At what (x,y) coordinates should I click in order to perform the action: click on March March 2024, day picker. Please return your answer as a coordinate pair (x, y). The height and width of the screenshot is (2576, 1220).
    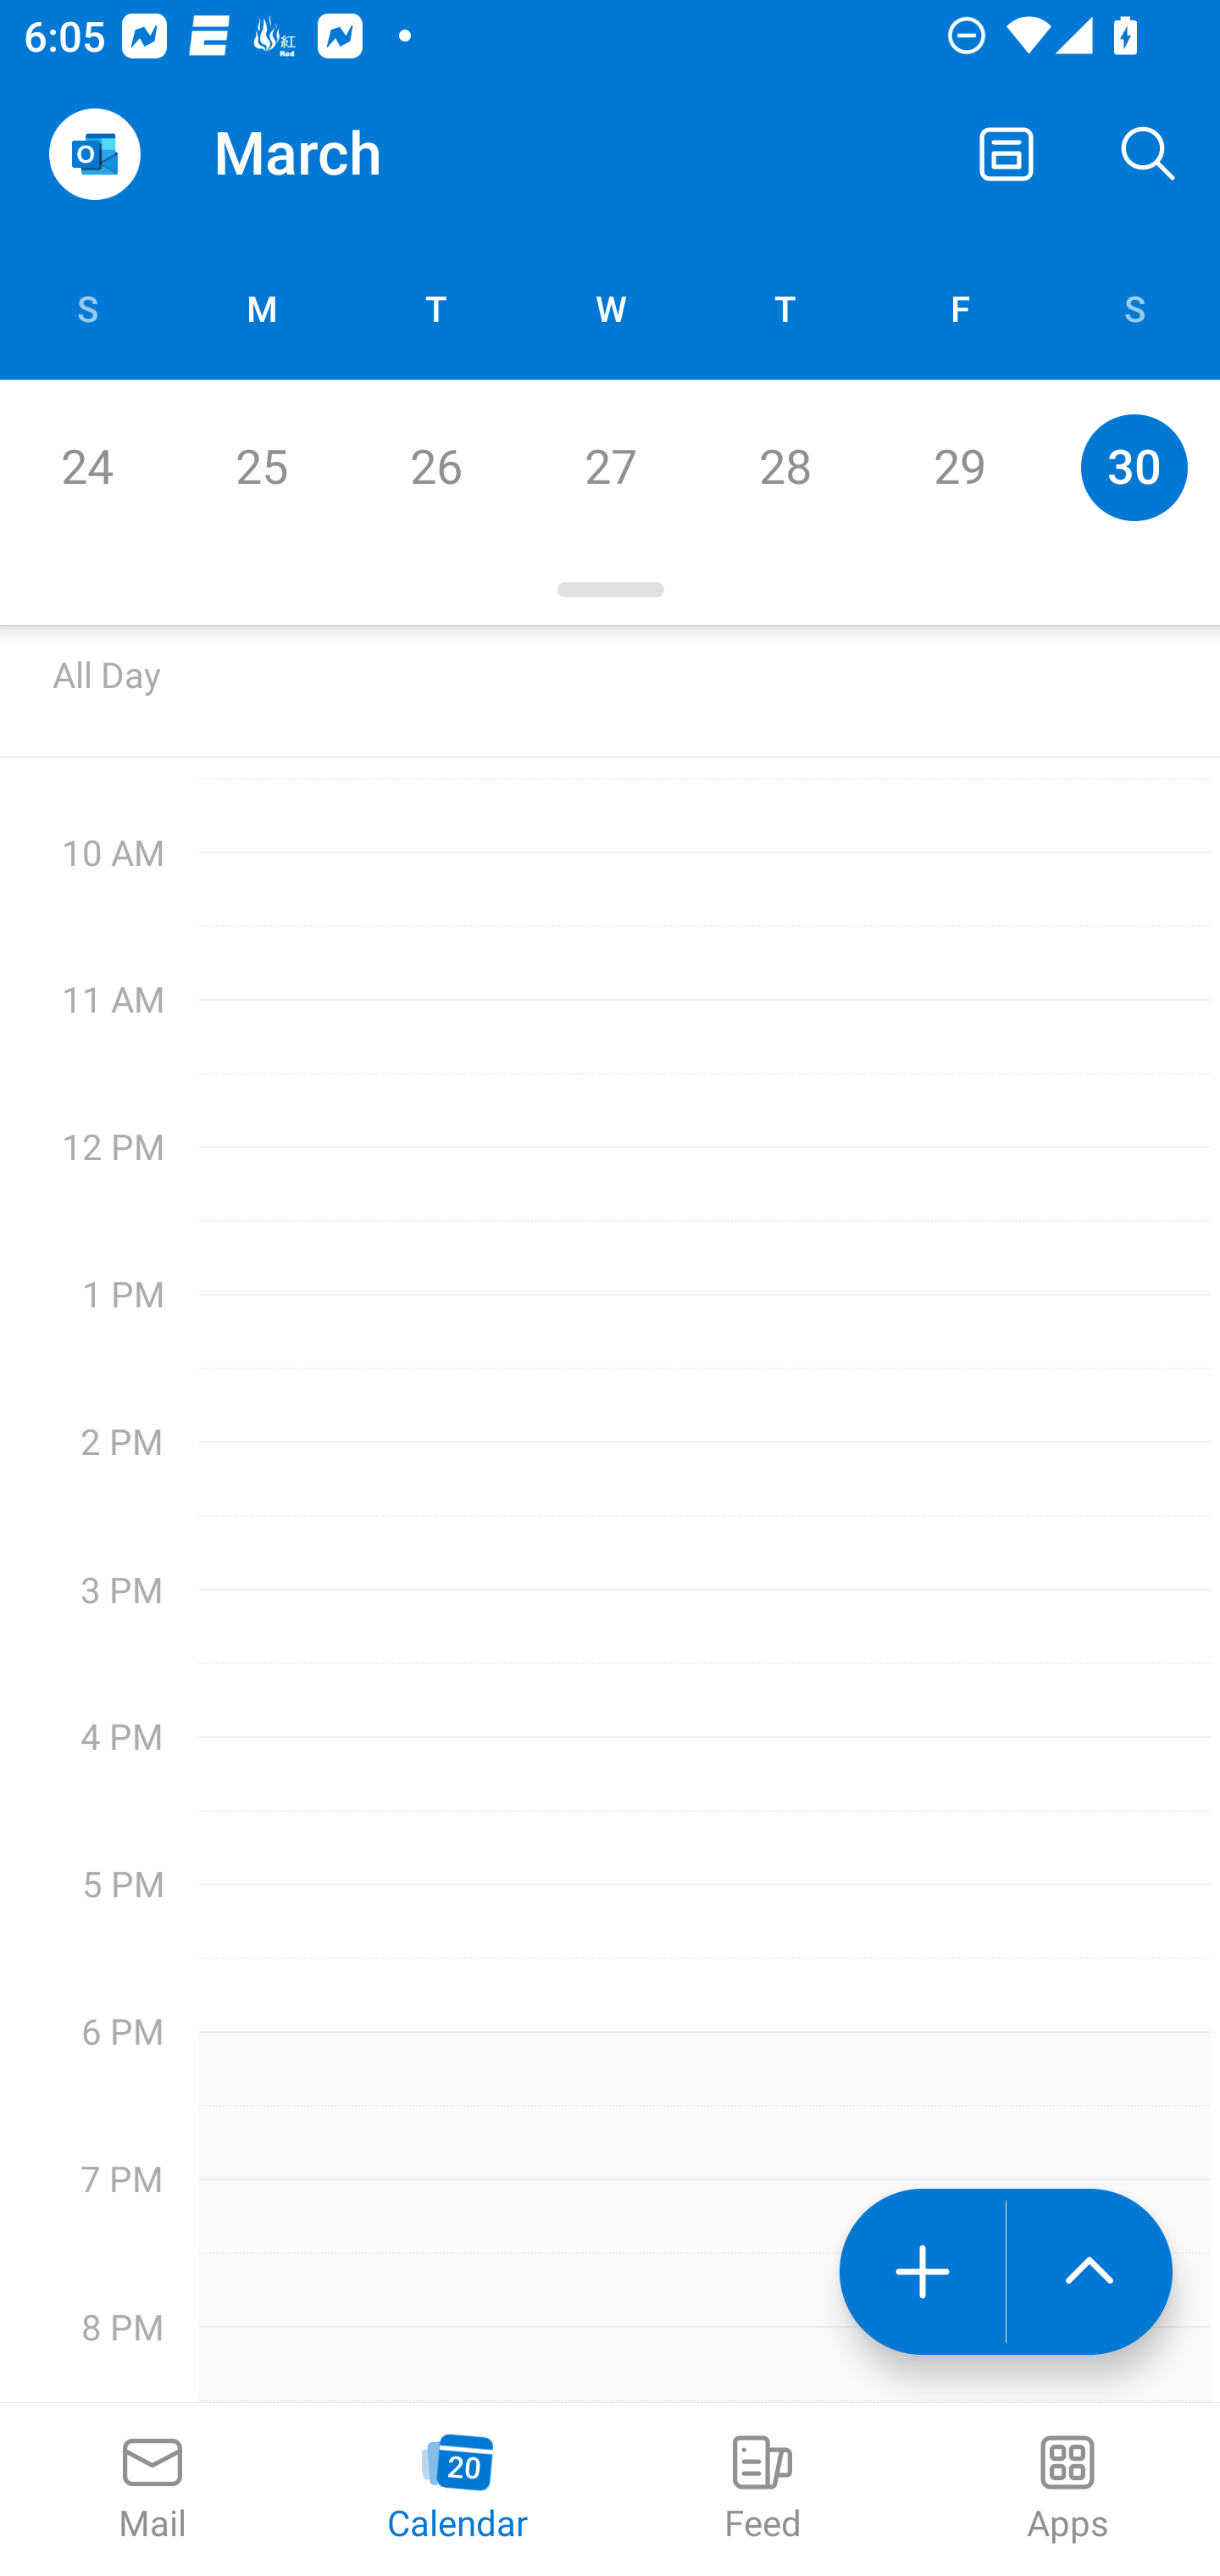
    Looking at the image, I should click on (344, 154).